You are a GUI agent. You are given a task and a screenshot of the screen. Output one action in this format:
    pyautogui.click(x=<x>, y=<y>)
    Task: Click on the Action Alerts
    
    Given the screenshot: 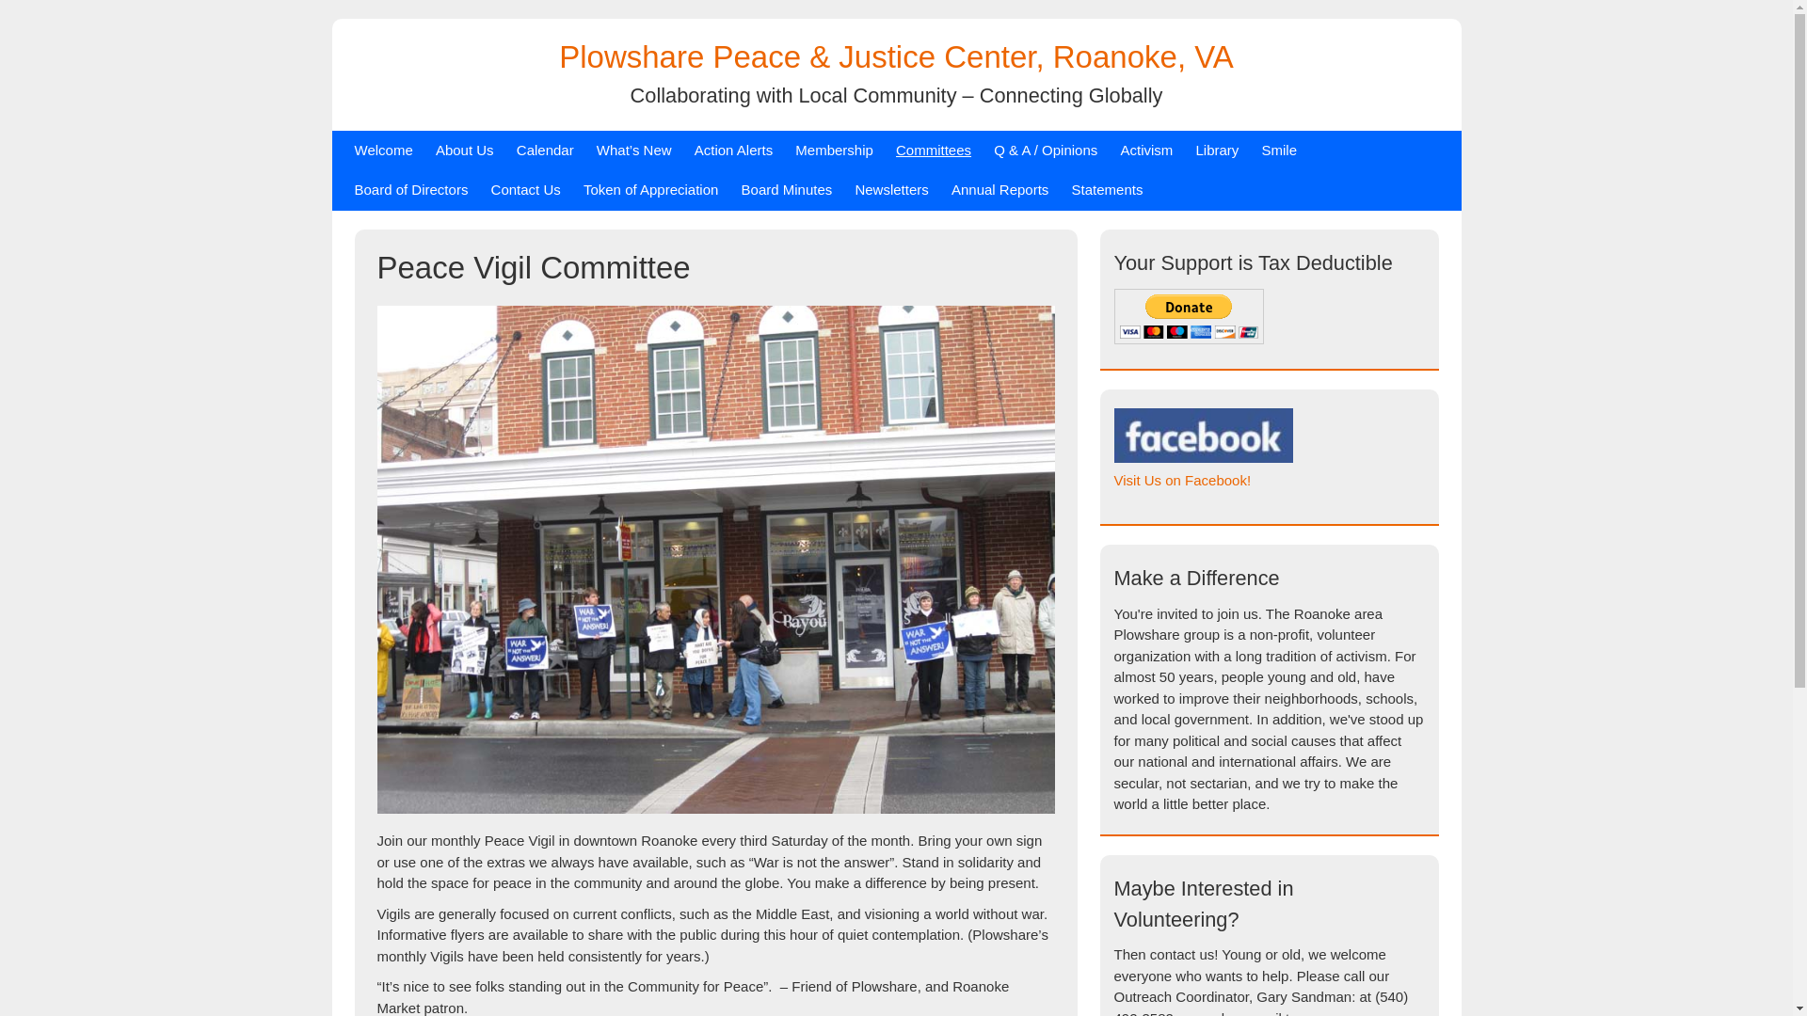 What is the action you would take?
    pyautogui.click(x=733, y=151)
    